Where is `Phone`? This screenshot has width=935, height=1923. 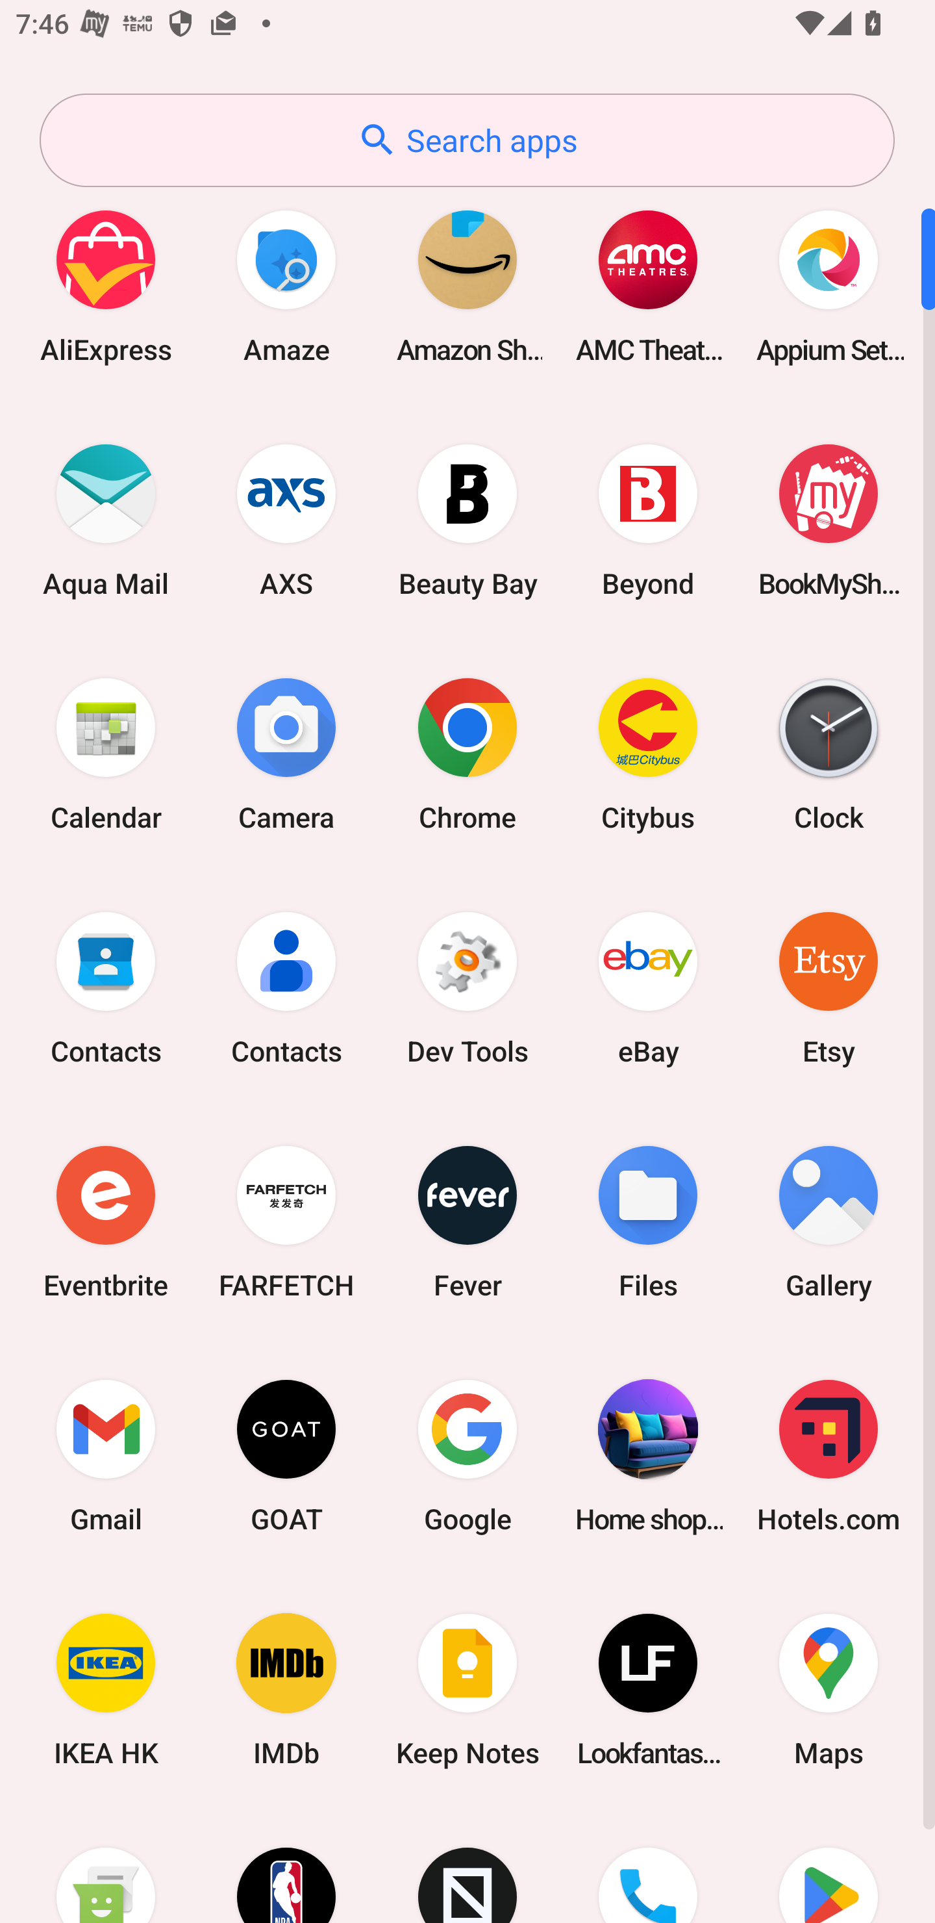 Phone is located at coordinates (648, 1865).